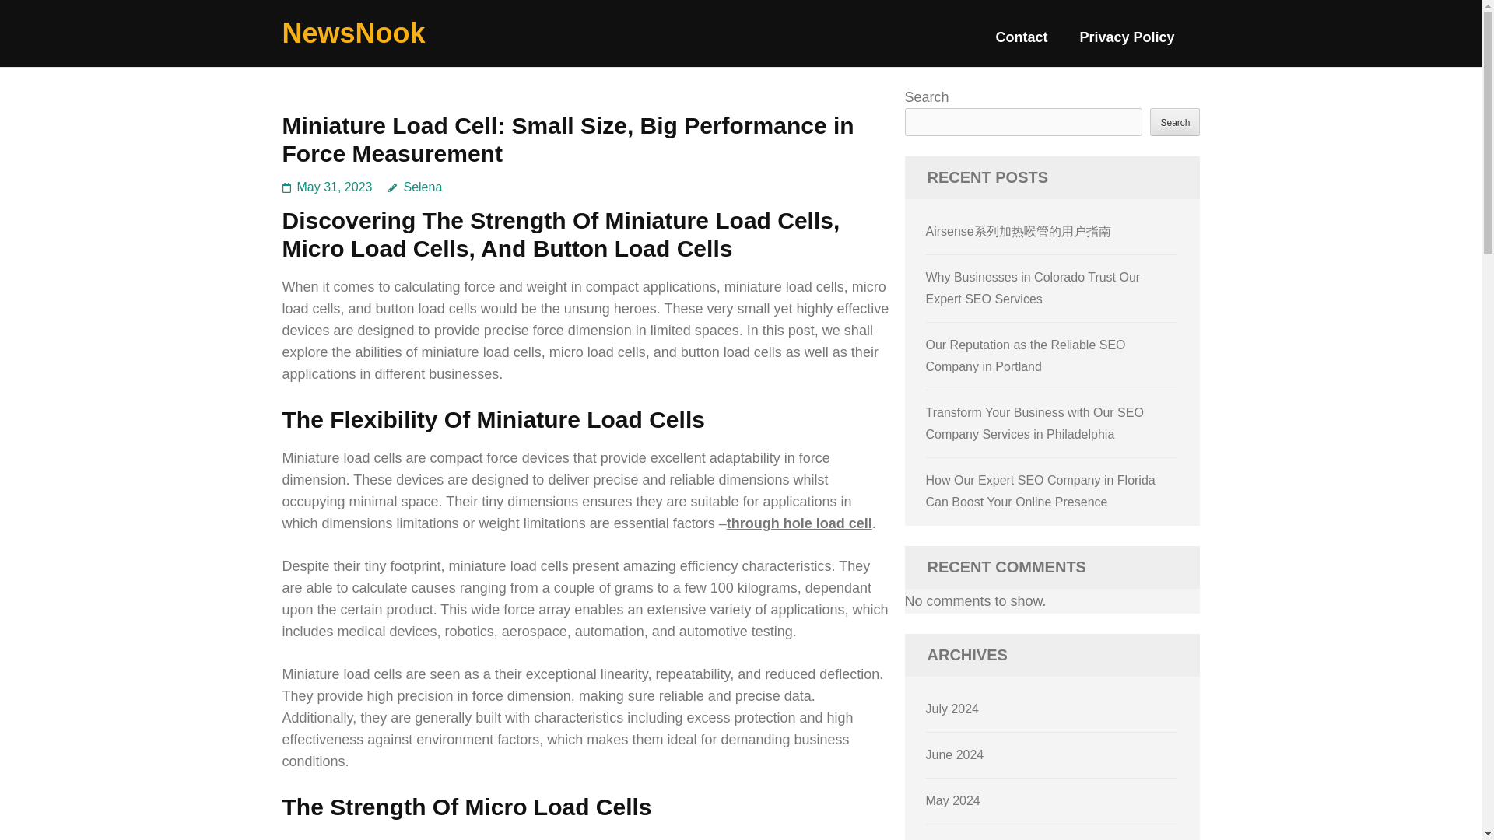  I want to click on Contact, so click(1021, 44).